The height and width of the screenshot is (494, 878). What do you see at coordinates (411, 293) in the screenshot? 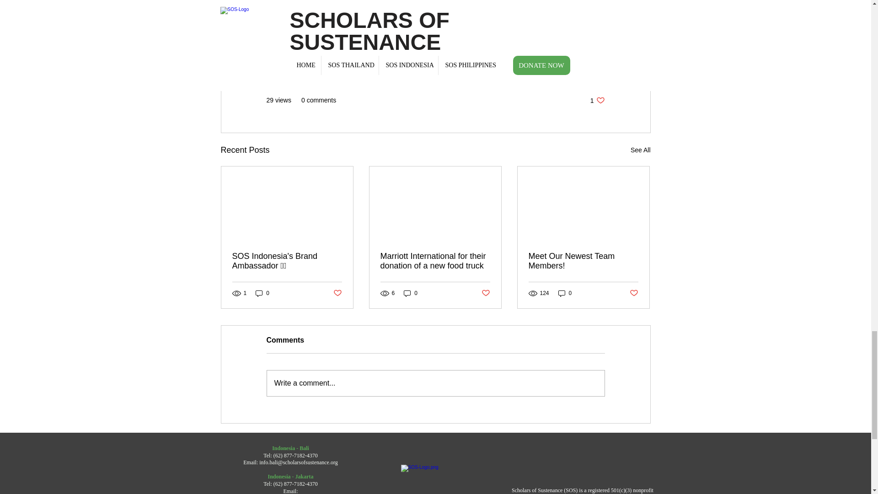
I see `0` at bounding box center [411, 293].